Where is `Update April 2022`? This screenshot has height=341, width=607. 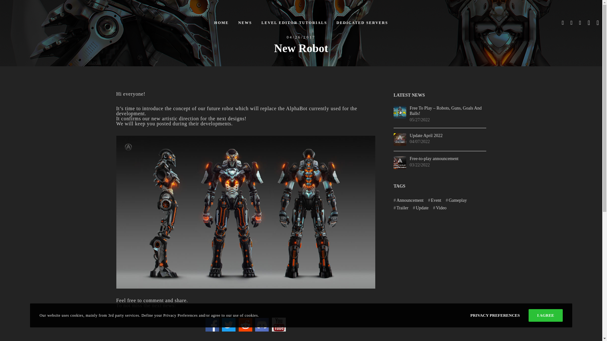
Update April 2022 is located at coordinates (448, 136).